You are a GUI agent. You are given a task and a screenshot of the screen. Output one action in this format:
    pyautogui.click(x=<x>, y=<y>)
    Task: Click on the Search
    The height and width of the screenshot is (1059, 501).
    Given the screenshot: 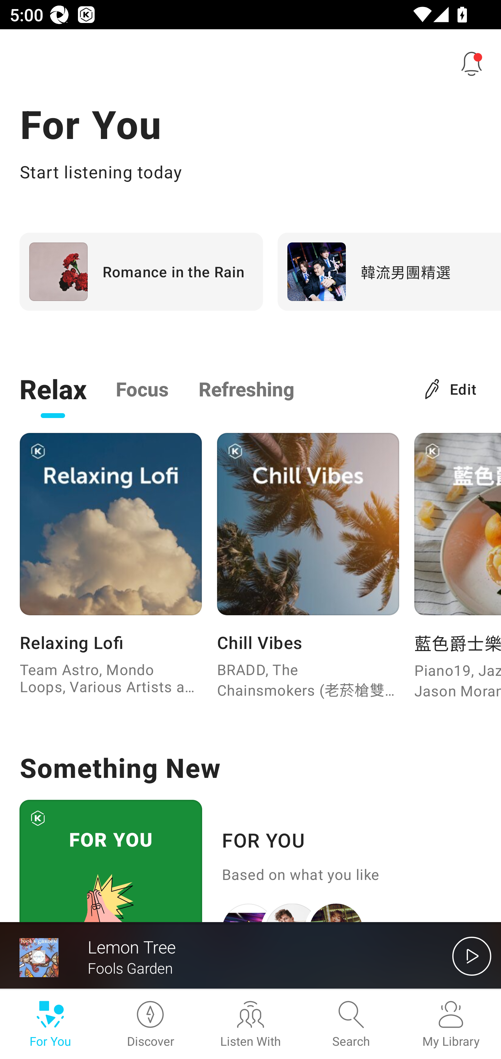 What is the action you would take?
    pyautogui.click(x=351, y=1025)
    